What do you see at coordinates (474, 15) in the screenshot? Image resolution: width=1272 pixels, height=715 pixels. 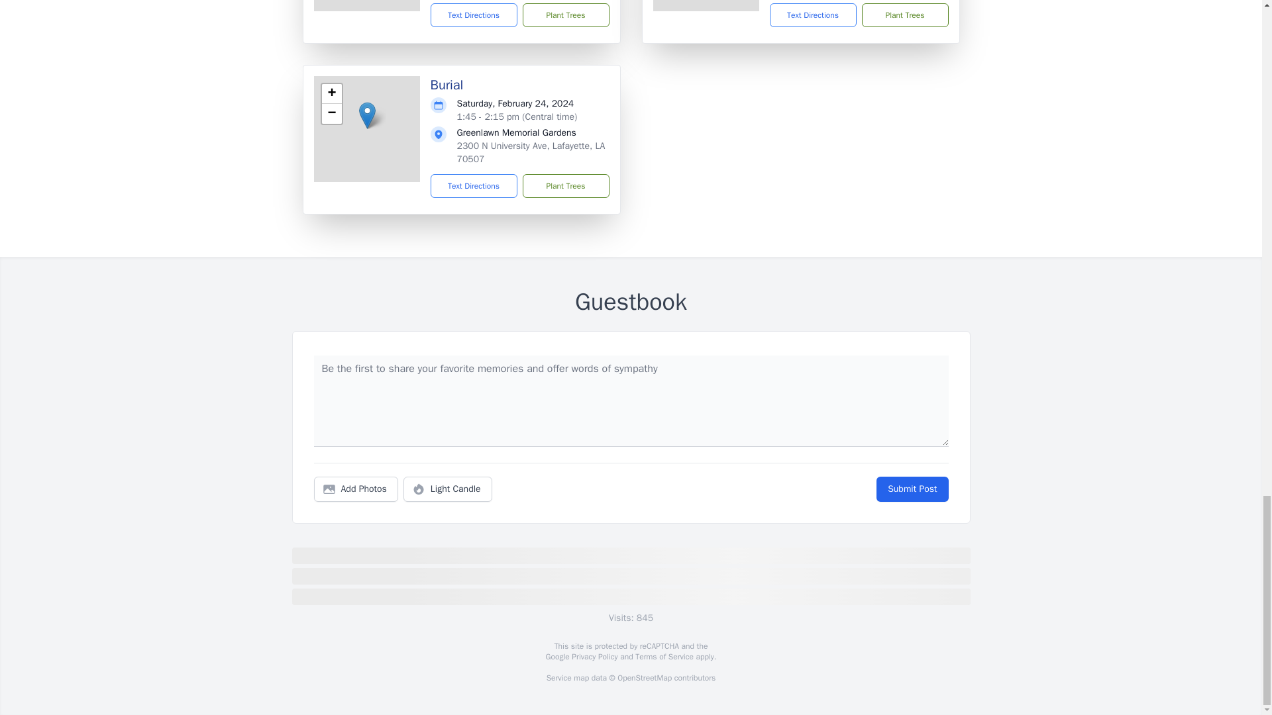 I see `Text Directions` at bounding box center [474, 15].